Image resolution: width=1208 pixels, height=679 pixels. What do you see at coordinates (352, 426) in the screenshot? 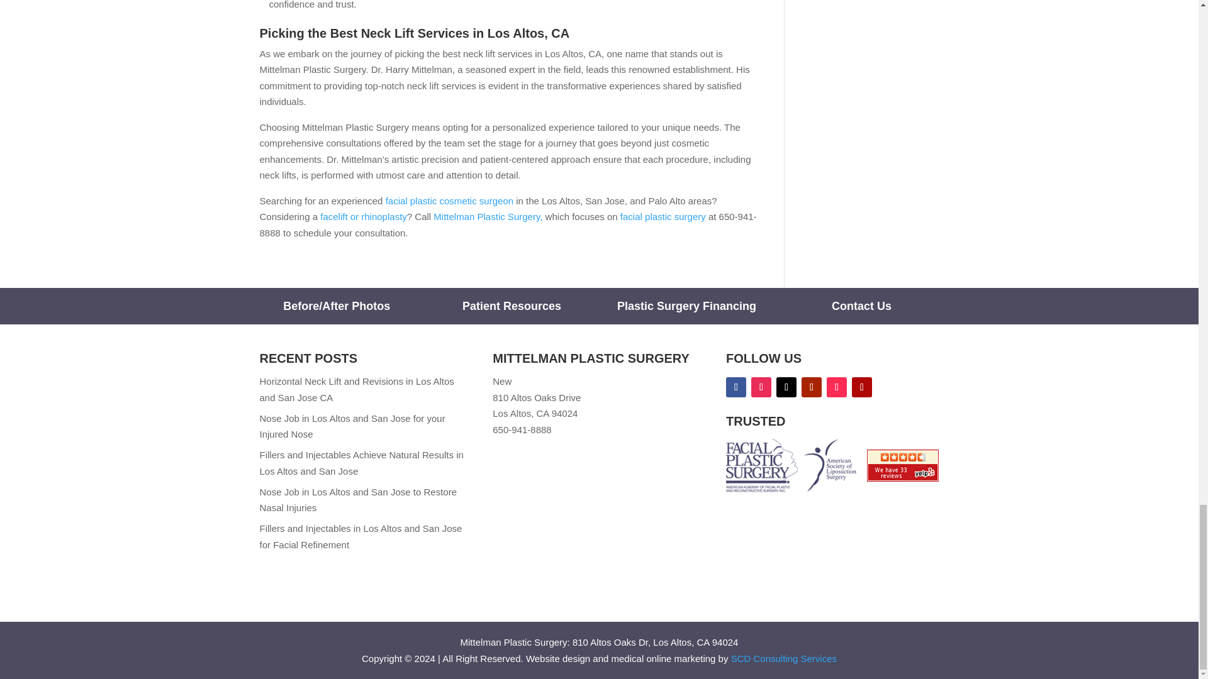
I see `Nose Job in Los Altos and San Jose for your Injured Nose` at bounding box center [352, 426].